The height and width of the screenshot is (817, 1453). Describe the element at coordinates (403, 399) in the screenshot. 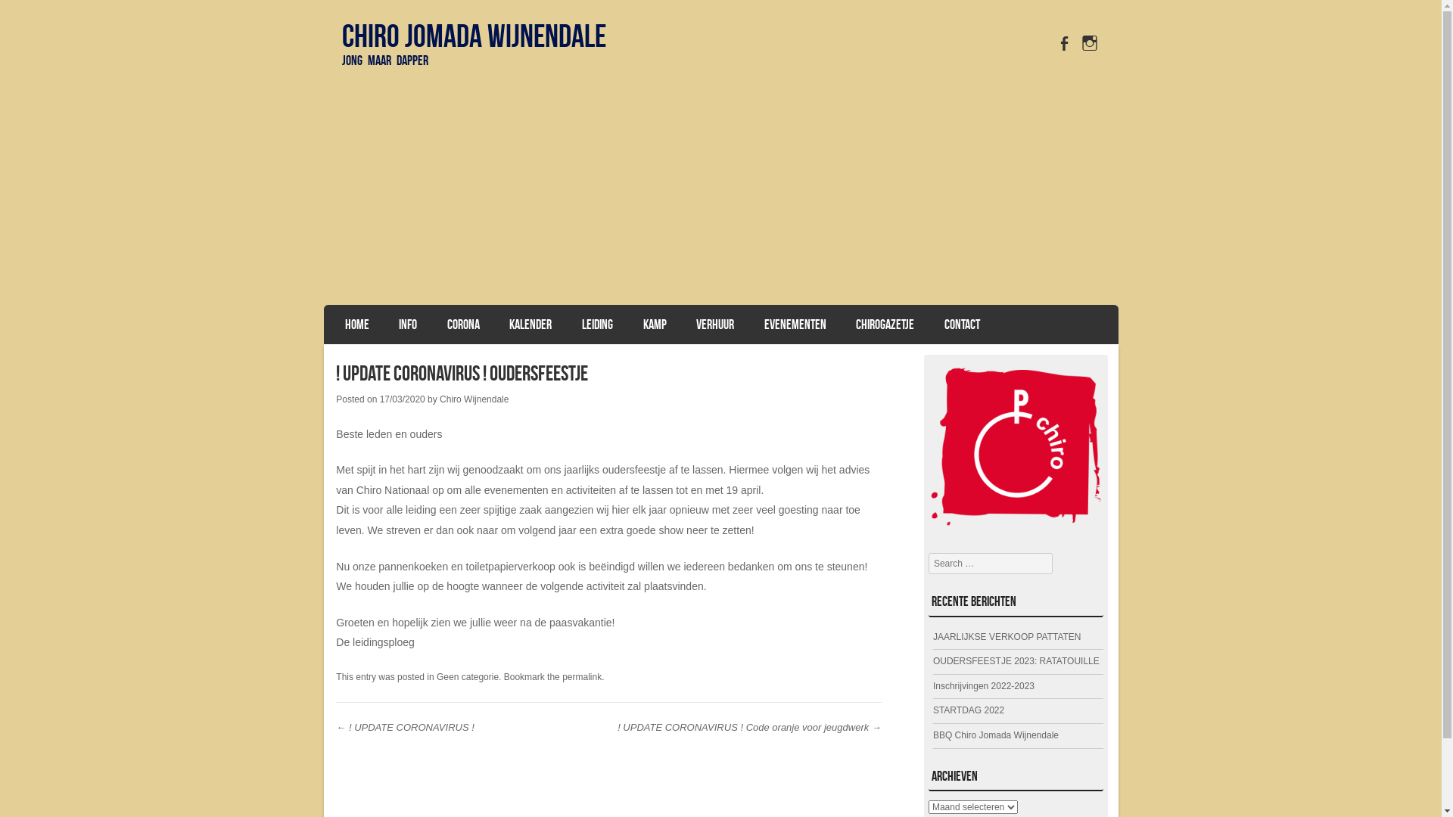

I see `17/03/2020` at that location.